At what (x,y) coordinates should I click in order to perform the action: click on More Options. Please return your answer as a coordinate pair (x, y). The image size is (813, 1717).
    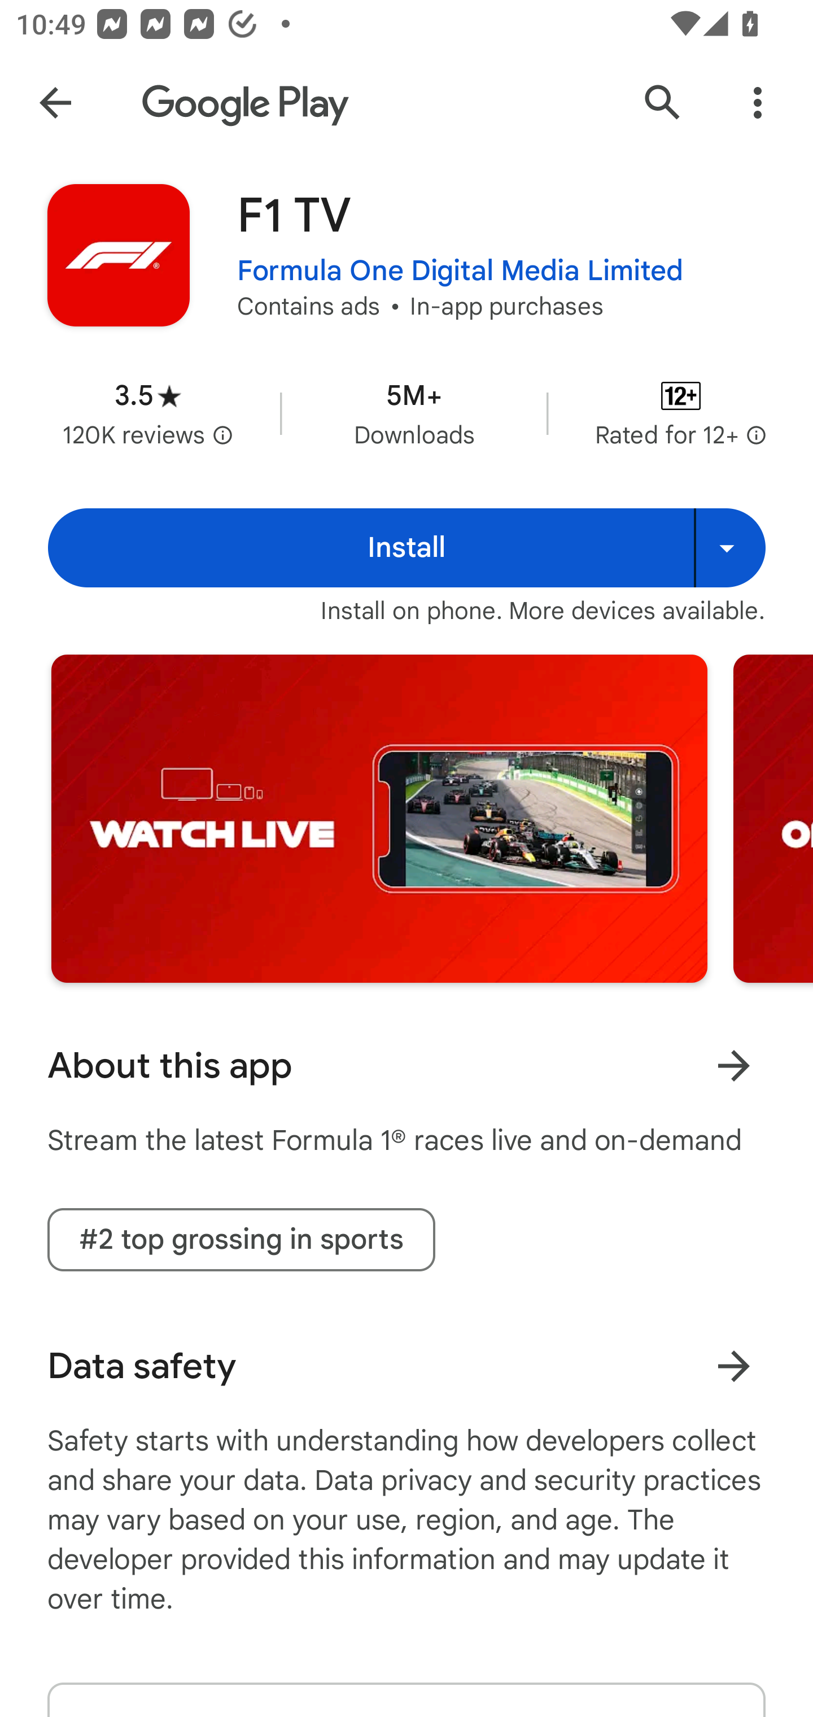
    Looking at the image, I should click on (758, 103).